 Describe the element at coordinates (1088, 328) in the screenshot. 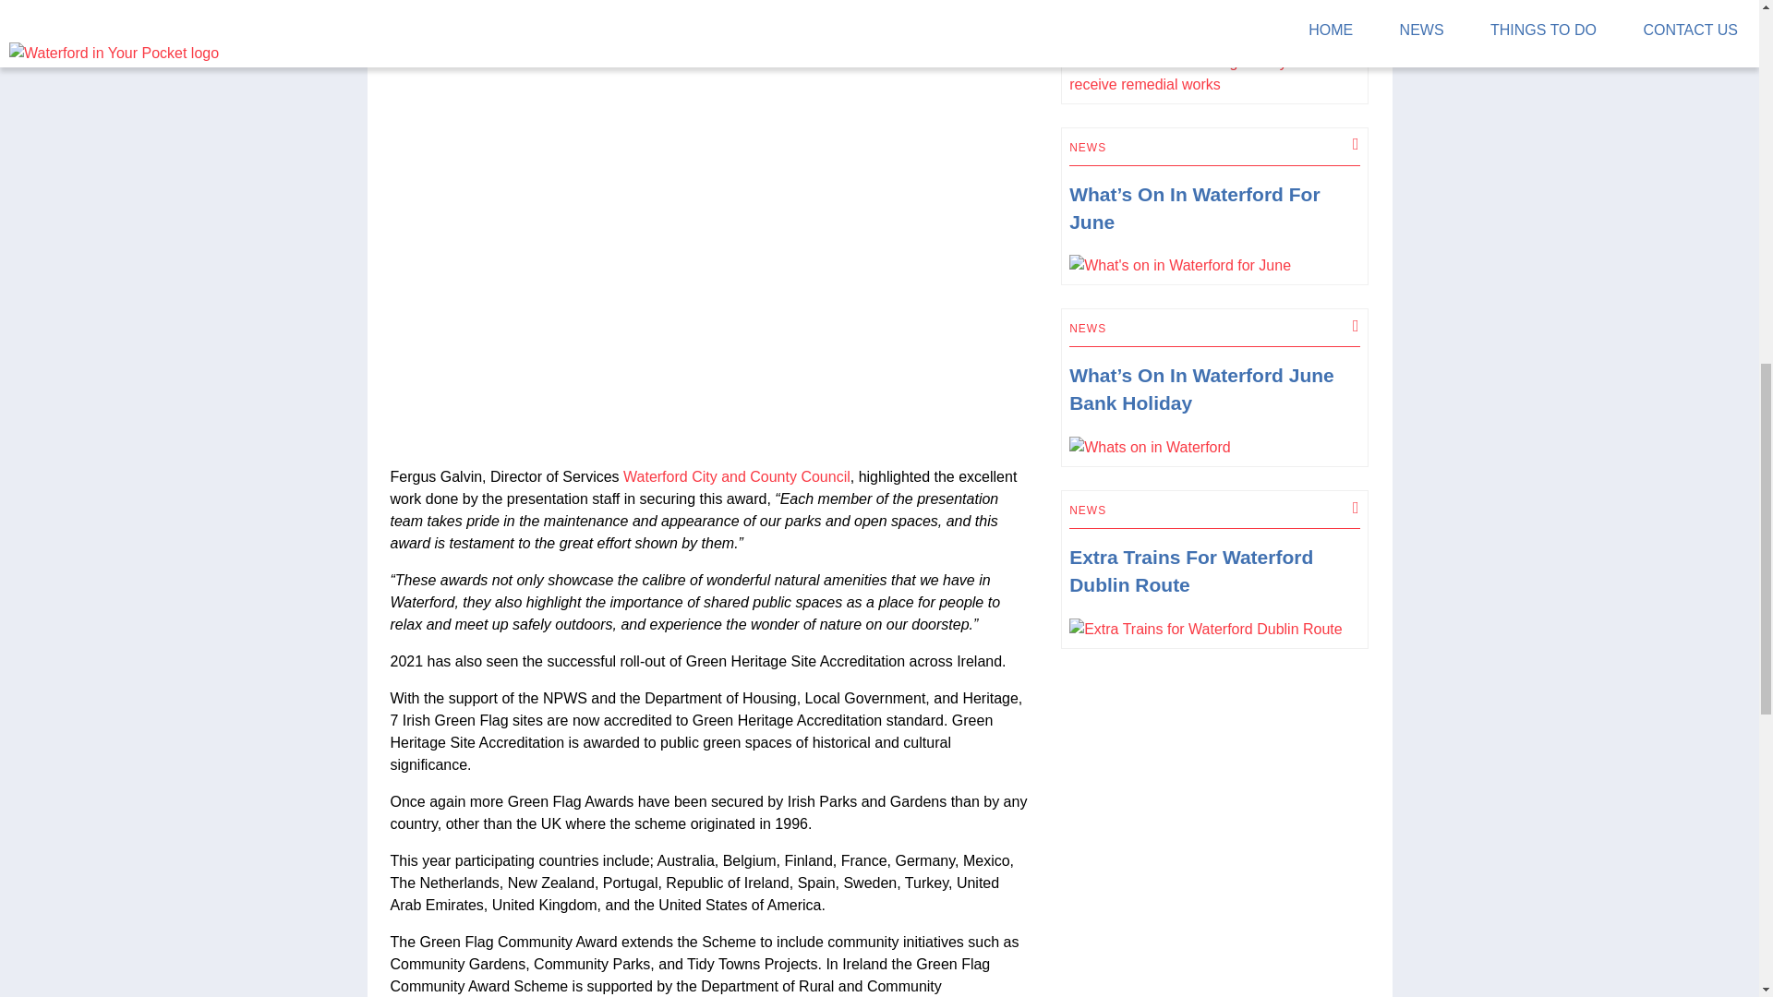

I see `NEWS` at that location.